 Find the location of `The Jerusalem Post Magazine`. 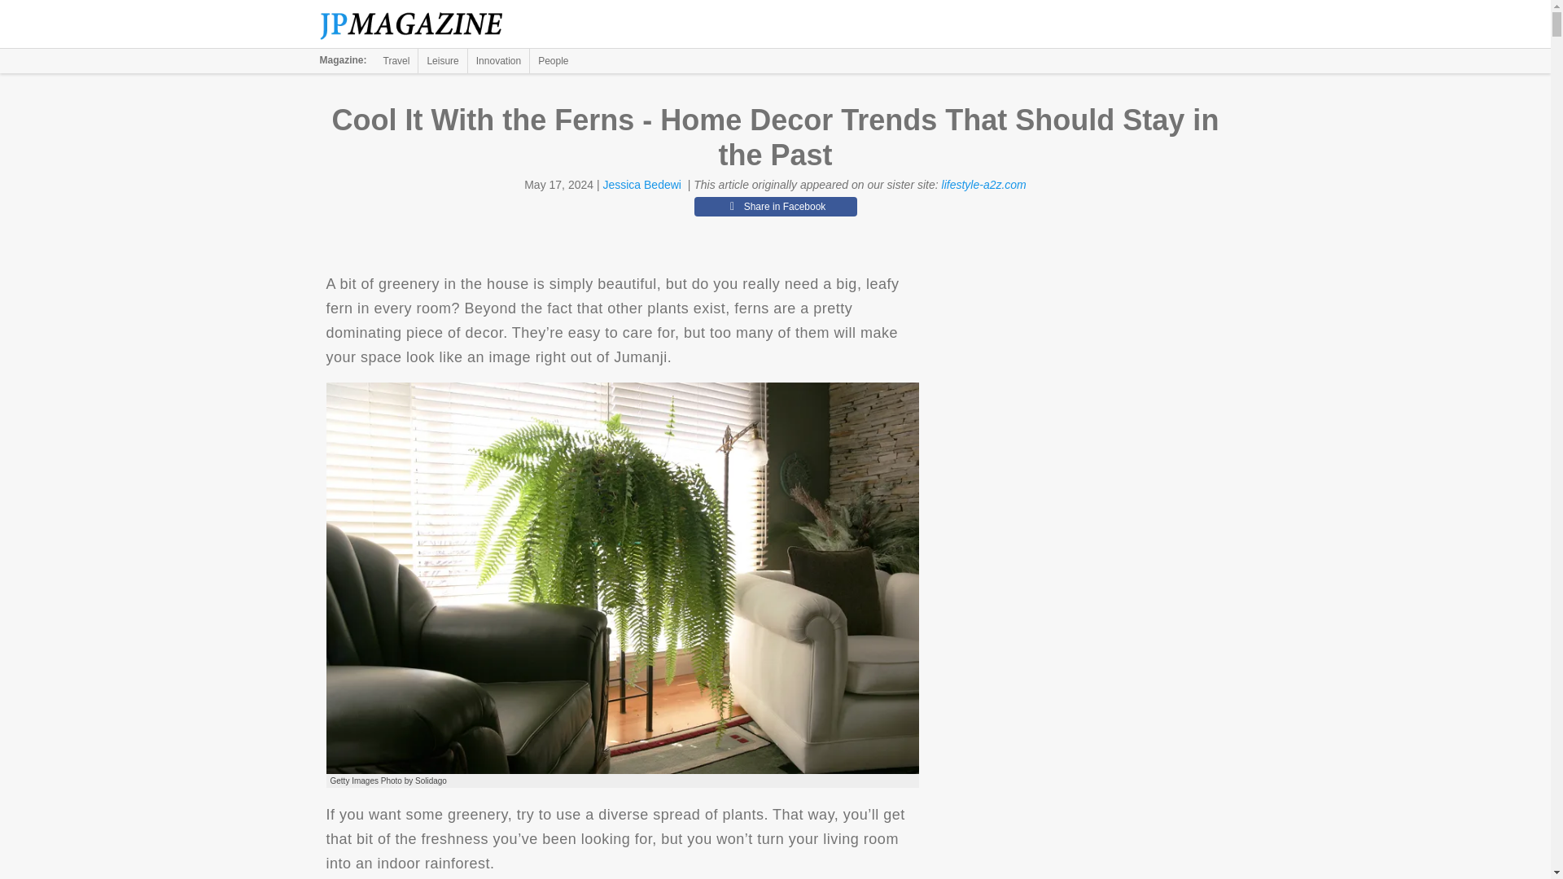

The Jerusalem Post Magazine is located at coordinates (420, 24).